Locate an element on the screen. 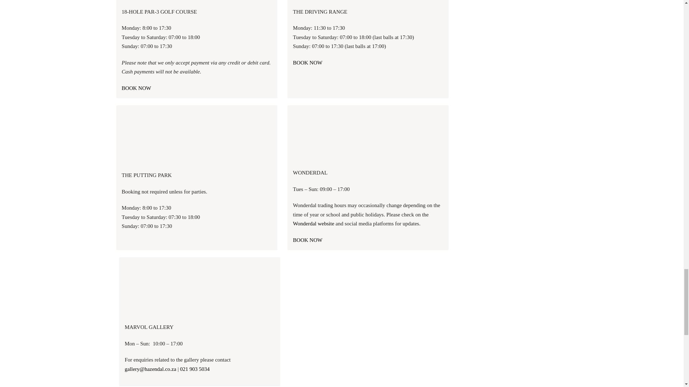 This screenshot has width=689, height=387. BOOK NOW is located at coordinates (136, 88).